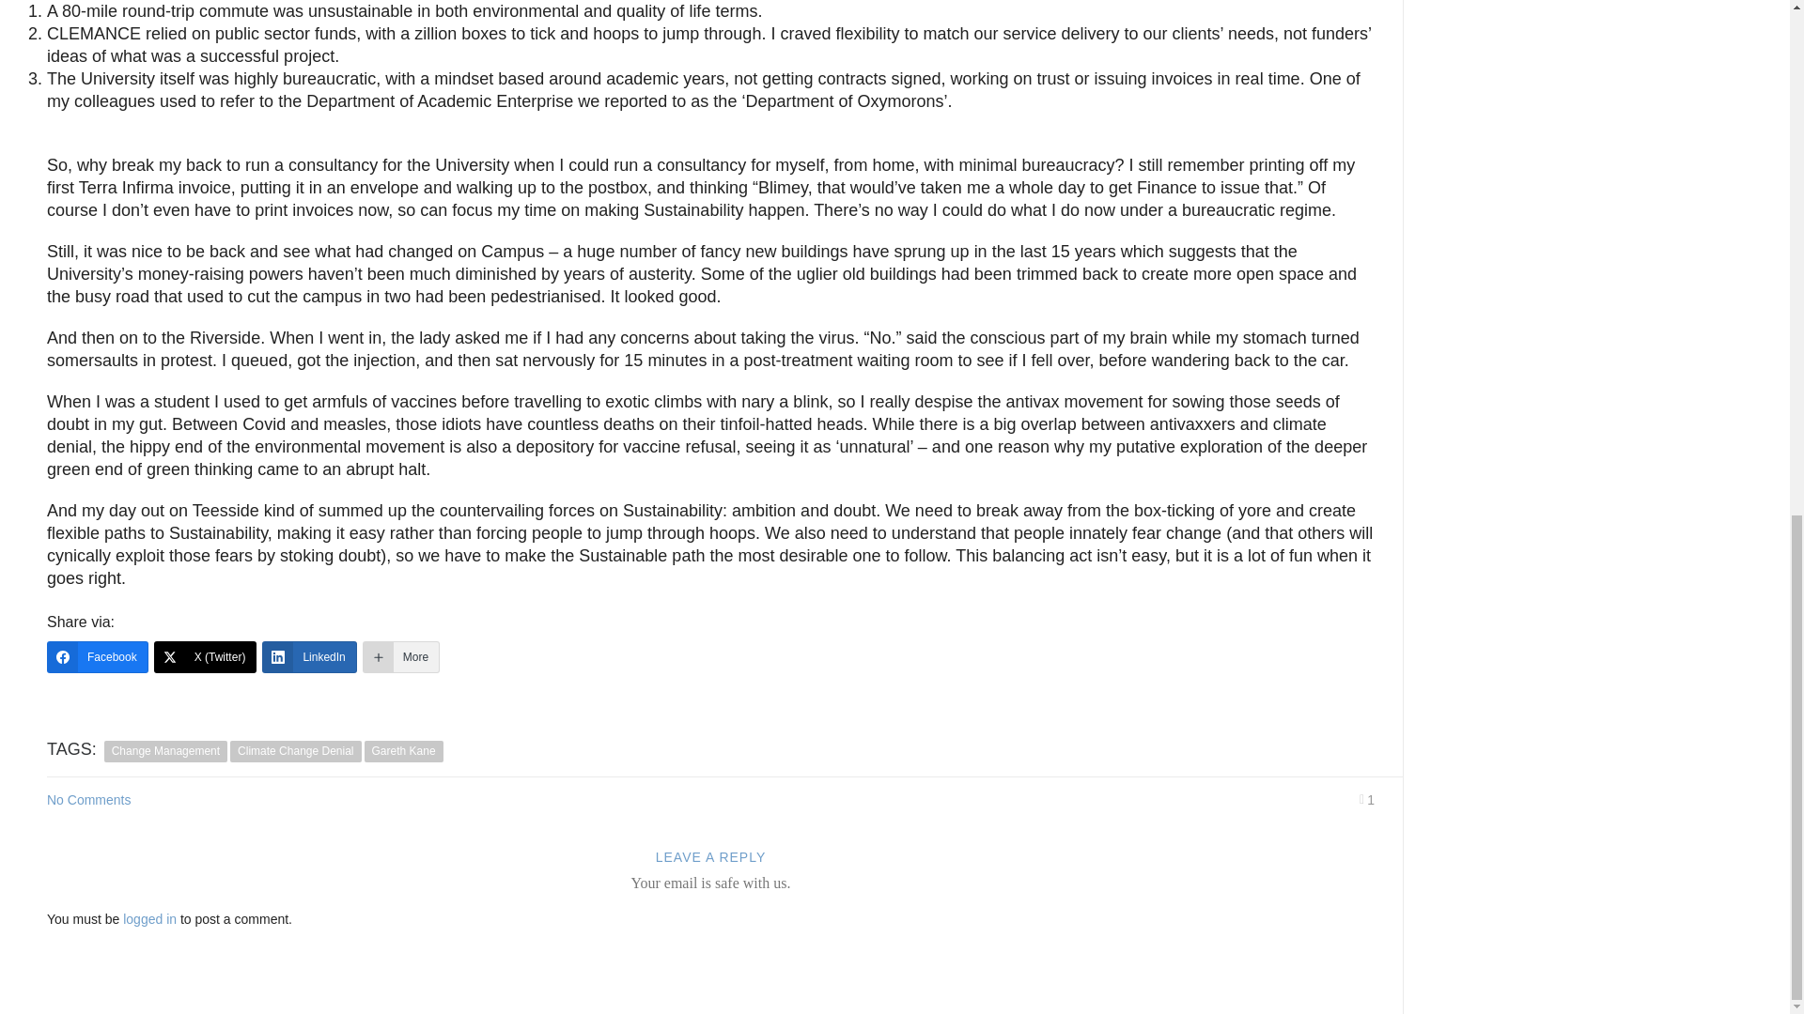 This screenshot has height=1014, width=1804. What do you see at coordinates (97, 657) in the screenshot?
I see `Facebook` at bounding box center [97, 657].